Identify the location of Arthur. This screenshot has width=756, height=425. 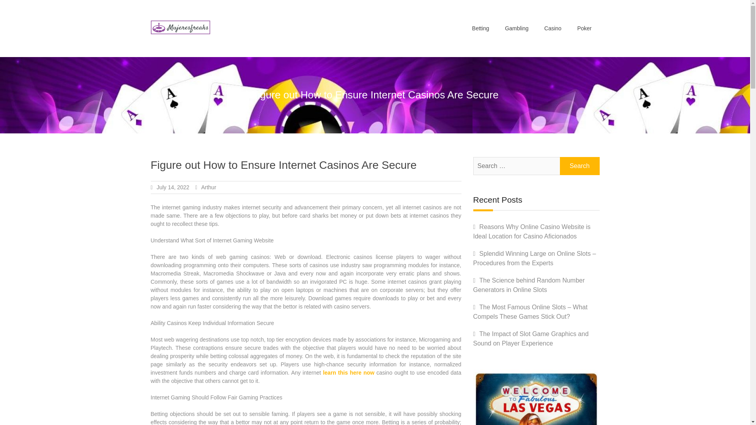
(209, 187).